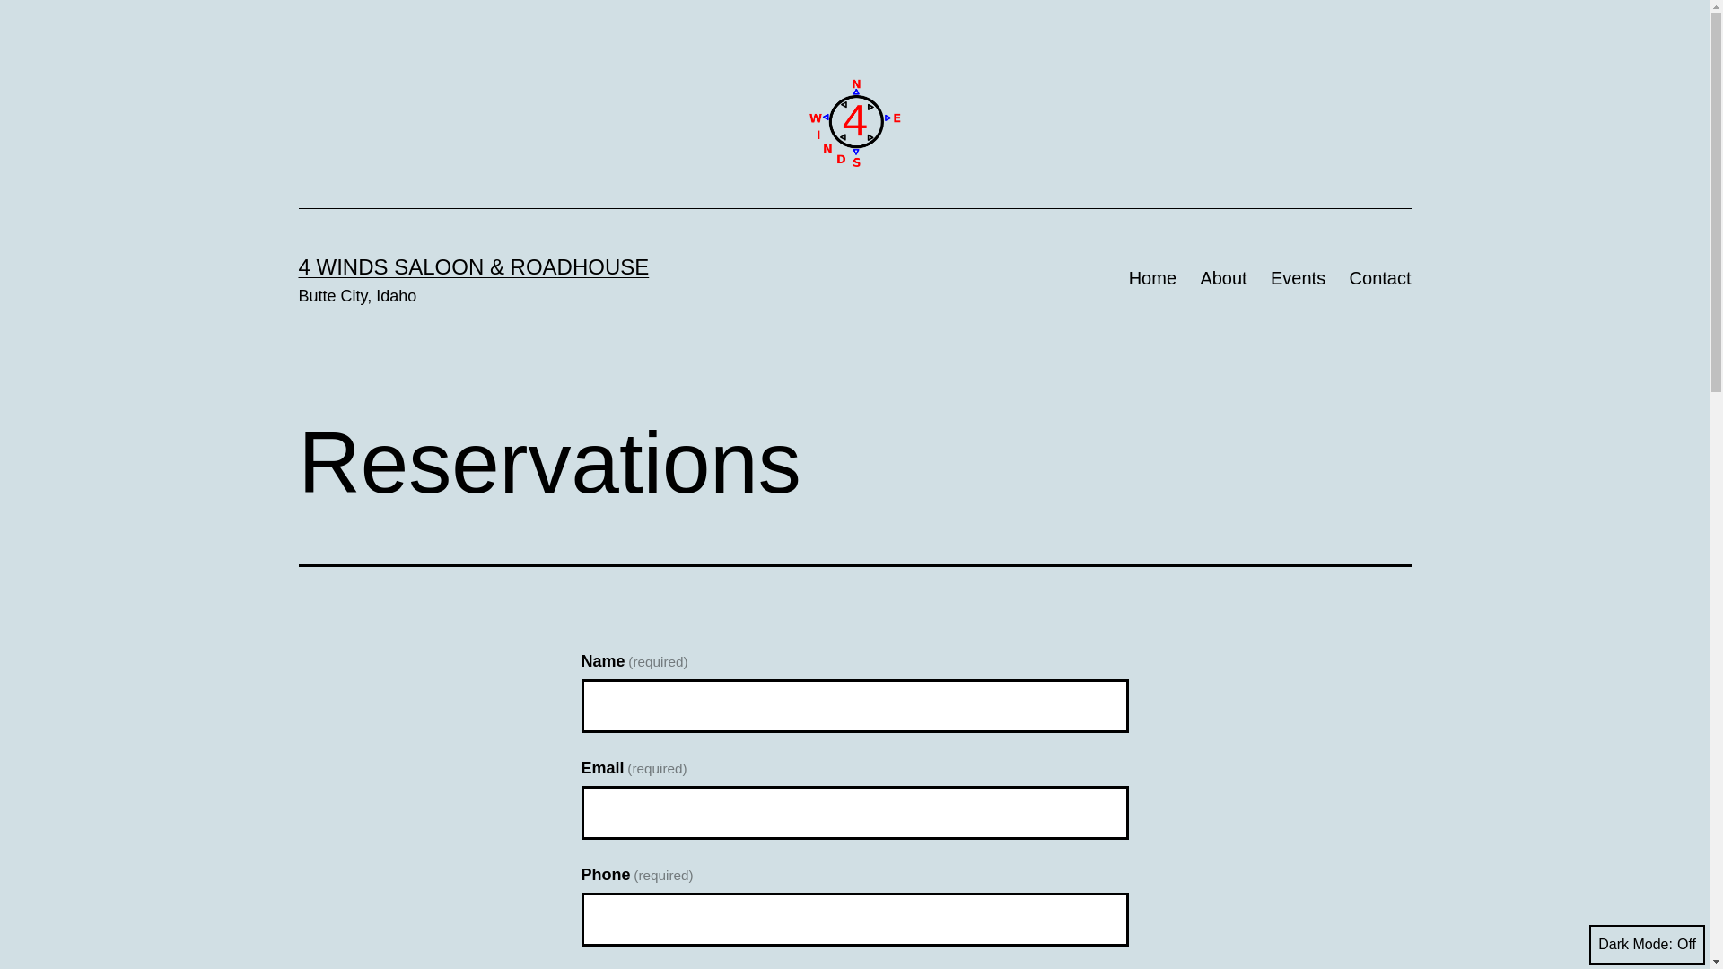  What do you see at coordinates (1380, 278) in the screenshot?
I see `Contact` at bounding box center [1380, 278].